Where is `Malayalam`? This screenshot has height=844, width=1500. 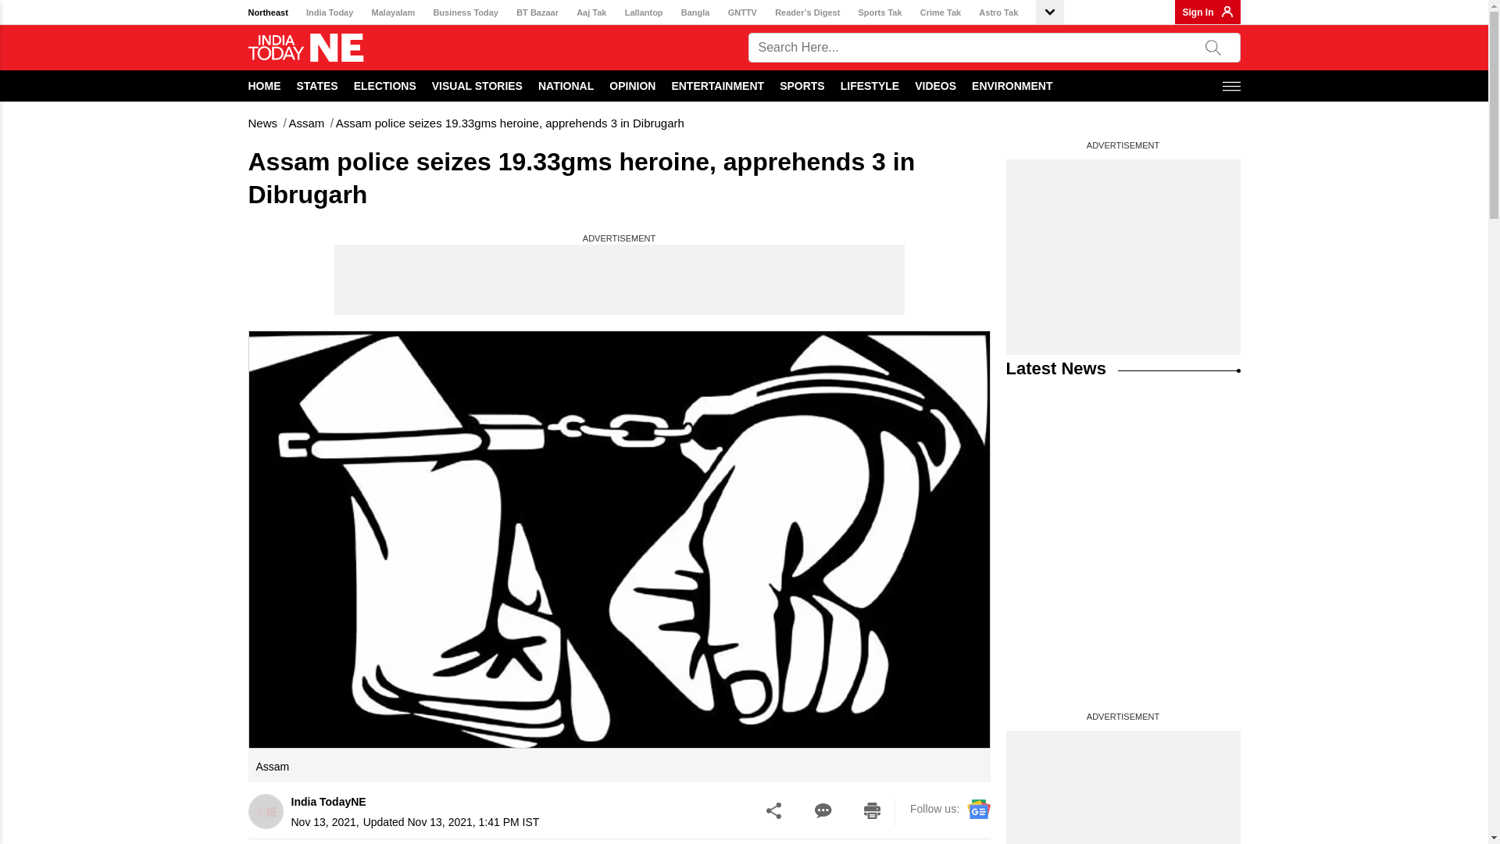 Malayalam is located at coordinates (394, 13).